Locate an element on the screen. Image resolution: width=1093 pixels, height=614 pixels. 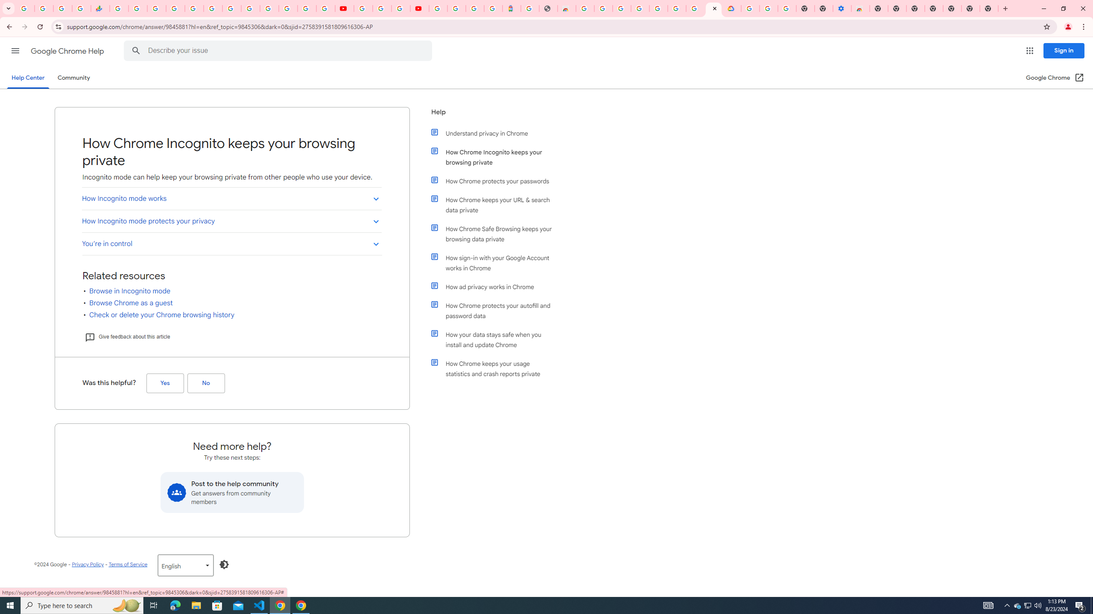
Turn cookies on or off - Computer - Google Account Help is located at coordinates (786, 9).